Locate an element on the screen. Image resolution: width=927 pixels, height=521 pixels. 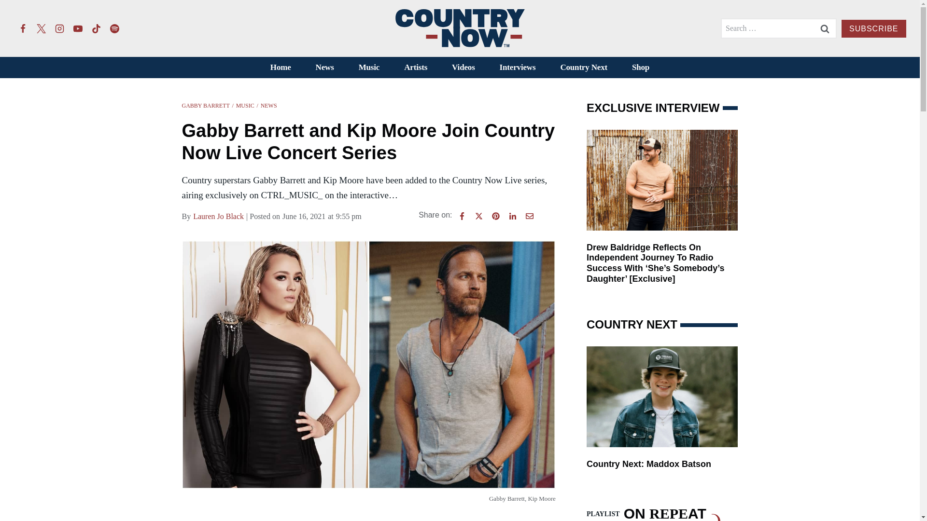
Music is located at coordinates (369, 68).